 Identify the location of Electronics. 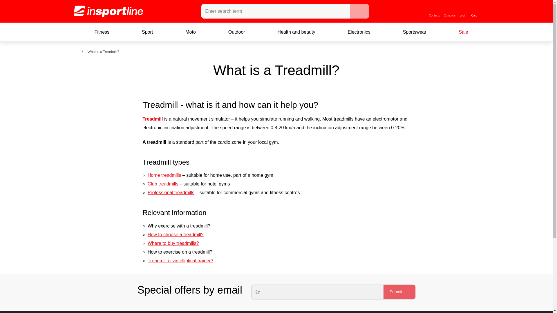
(354, 32).